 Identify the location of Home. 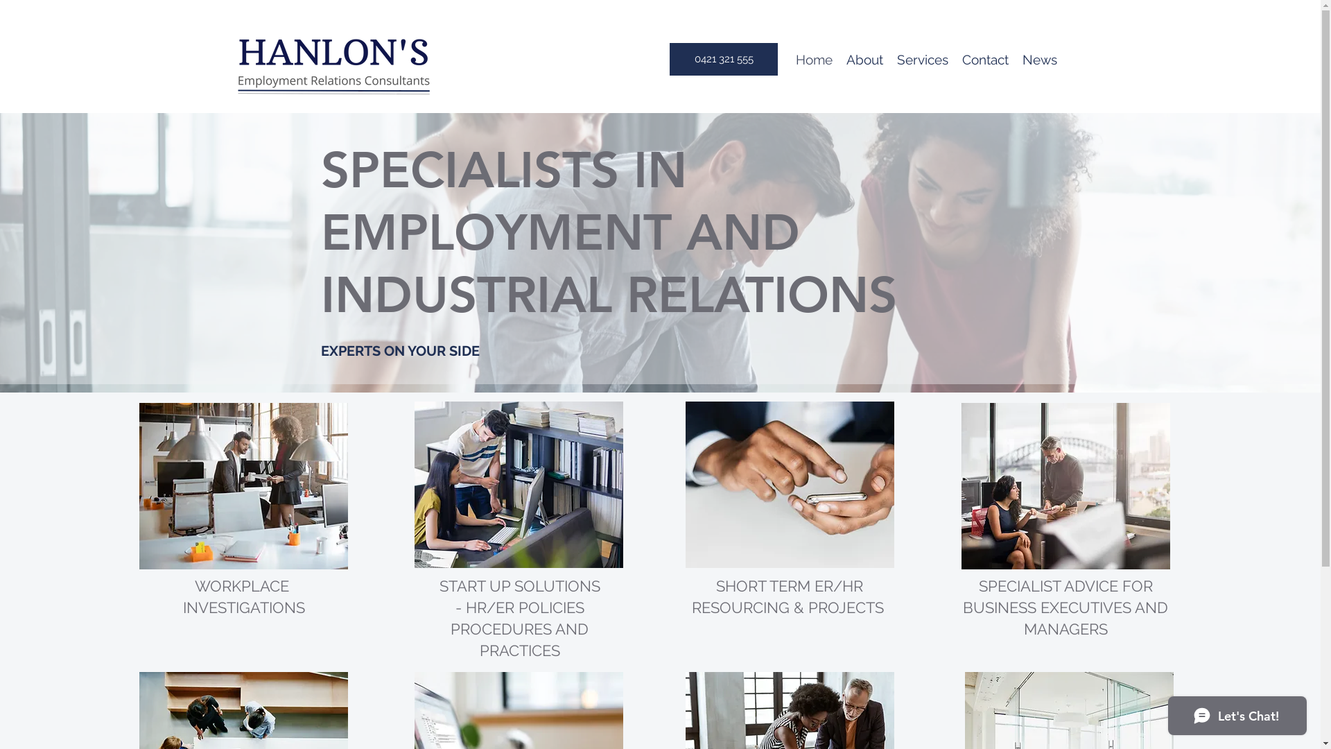
(814, 60).